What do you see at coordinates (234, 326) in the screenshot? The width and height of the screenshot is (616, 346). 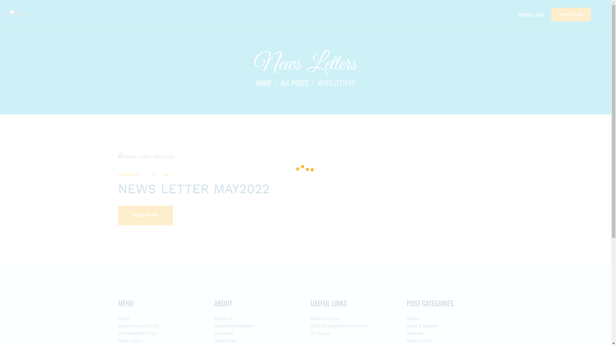 I see `Committee Members` at bounding box center [234, 326].